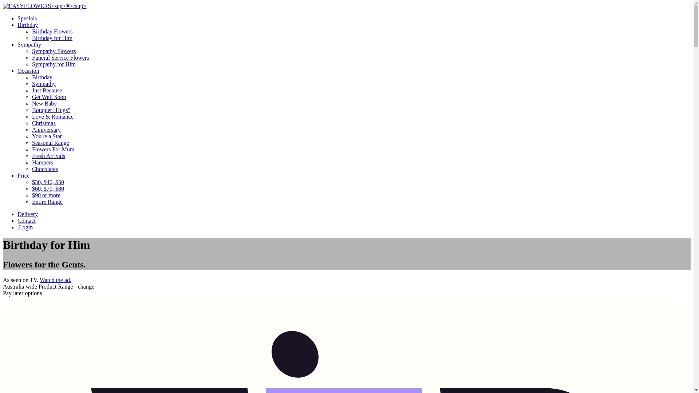 The height and width of the screenshot is (393, 699). I want to click on Seasonal Range, so click(361, 143).